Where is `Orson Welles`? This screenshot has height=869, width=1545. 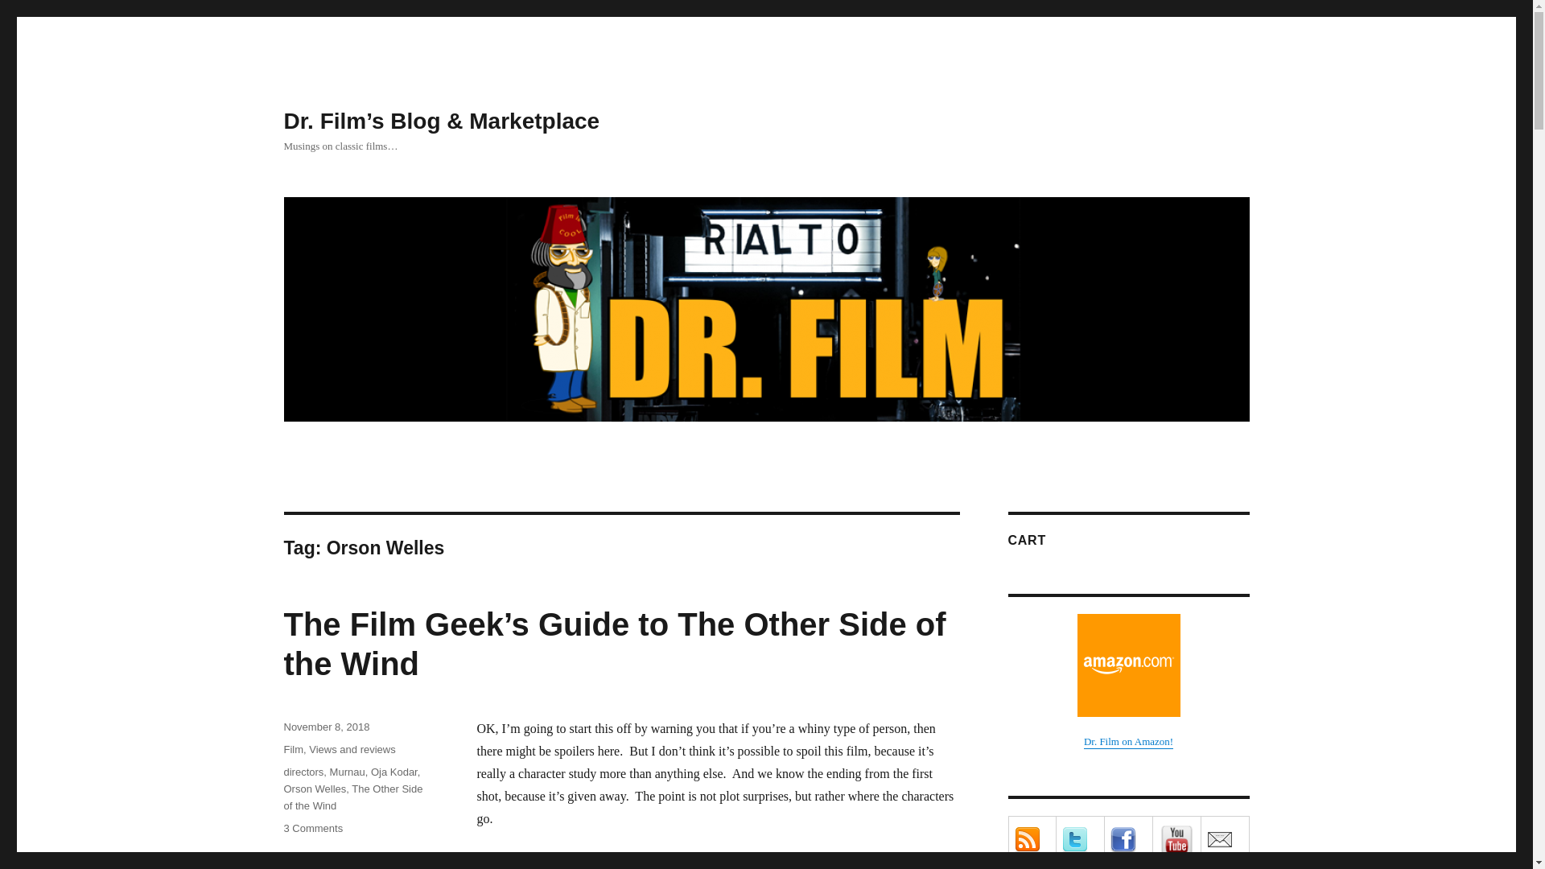
Orson Welles is located at coordinates (314, 789).